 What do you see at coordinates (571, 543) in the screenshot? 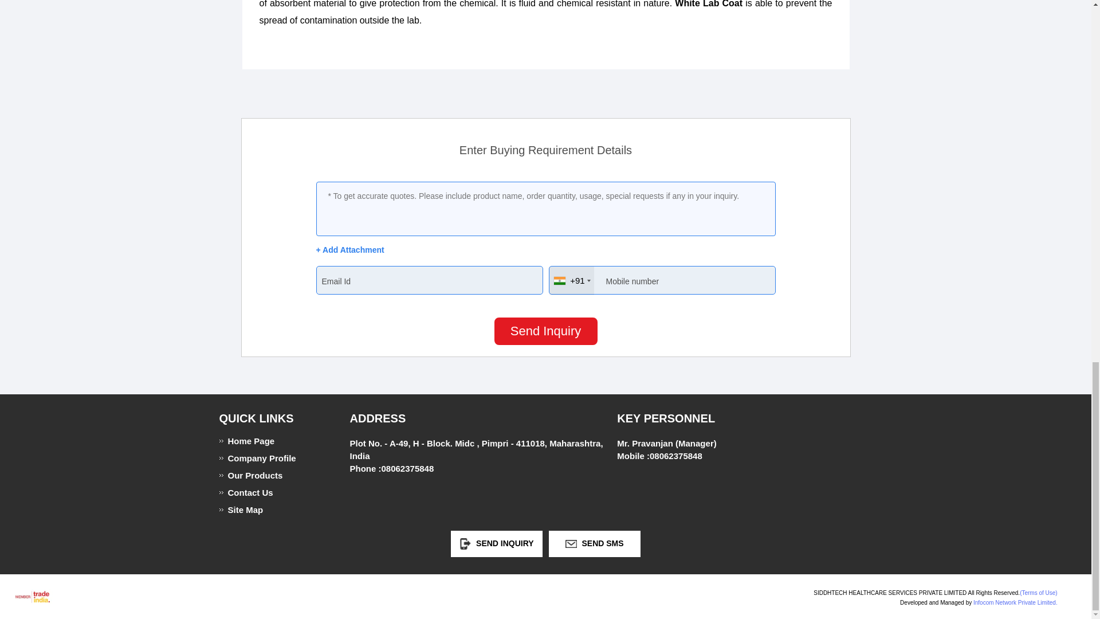
I see `Send SMS` at bounding box center [571, 543].